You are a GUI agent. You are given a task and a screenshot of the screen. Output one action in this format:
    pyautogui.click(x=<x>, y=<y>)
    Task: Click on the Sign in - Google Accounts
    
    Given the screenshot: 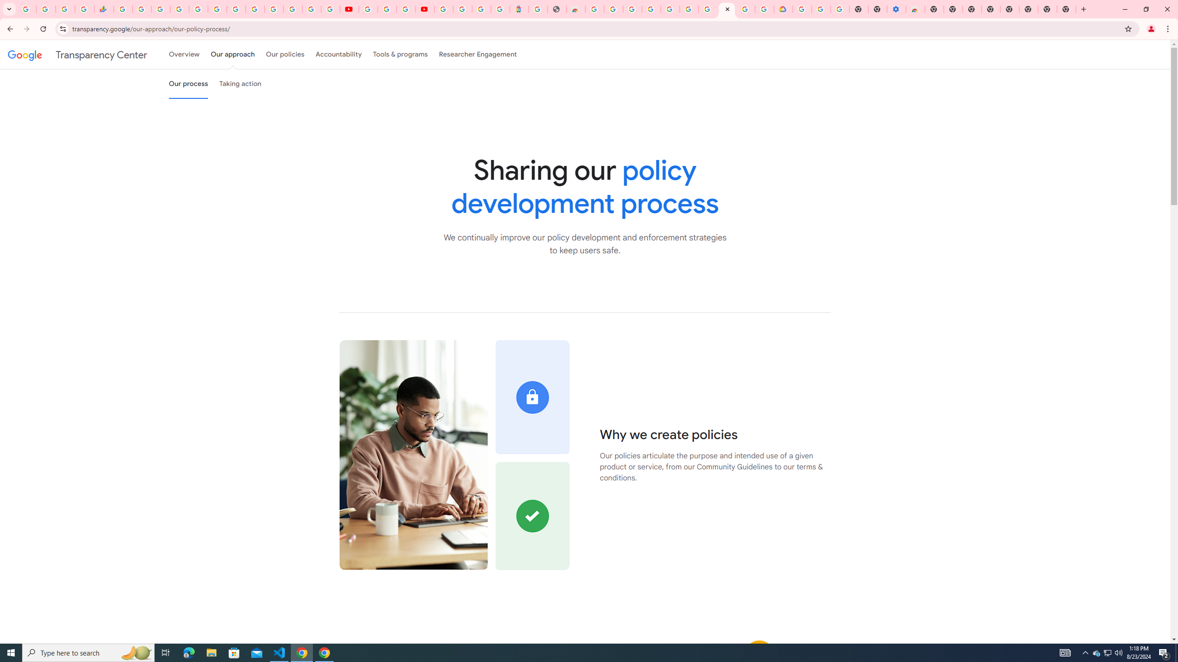 What is the action you would take?
    pyautogui.click(x=462, y=9)
    